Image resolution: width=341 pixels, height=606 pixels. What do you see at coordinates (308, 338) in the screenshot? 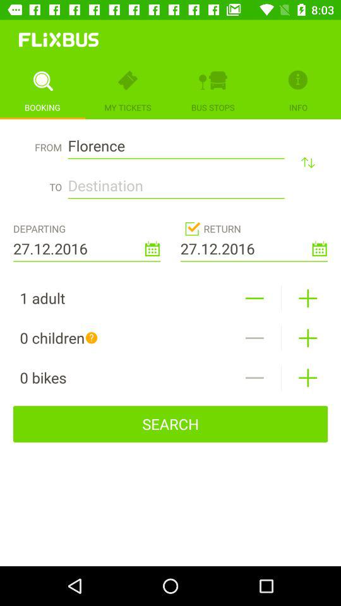
I see `add children` at bounding box center [308, 338].